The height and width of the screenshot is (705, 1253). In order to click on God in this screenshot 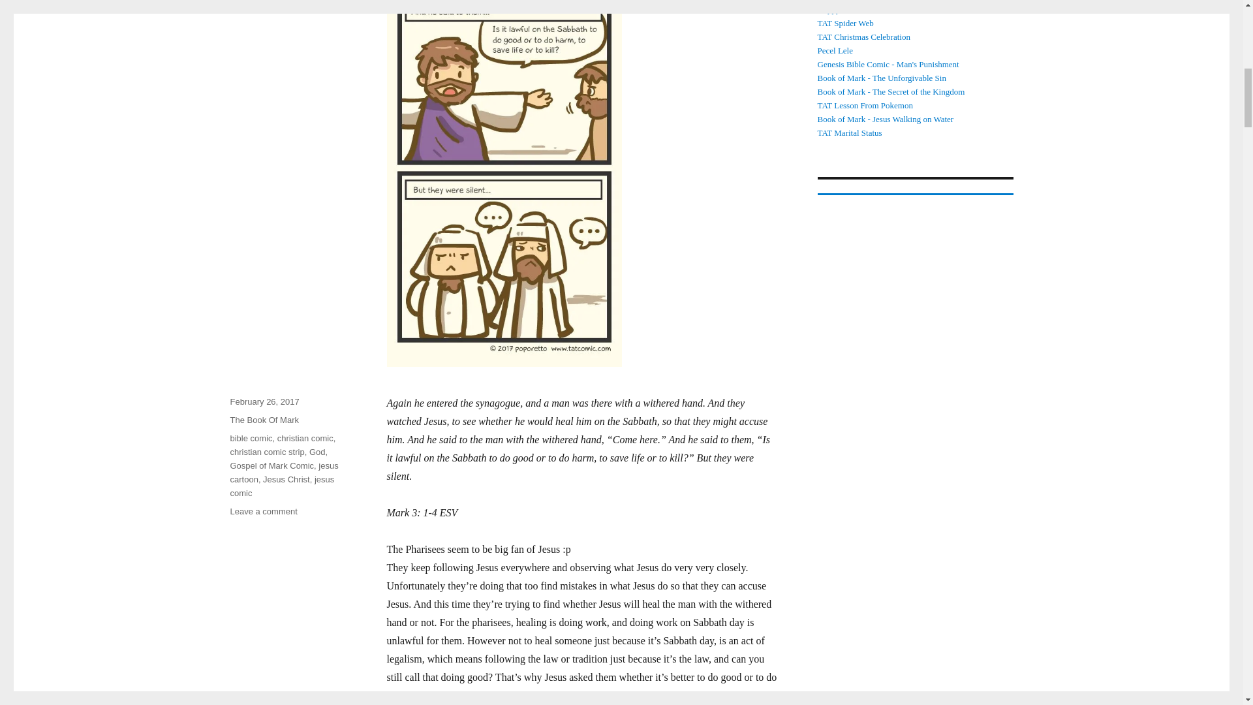, I will do `click(317, 452)`.